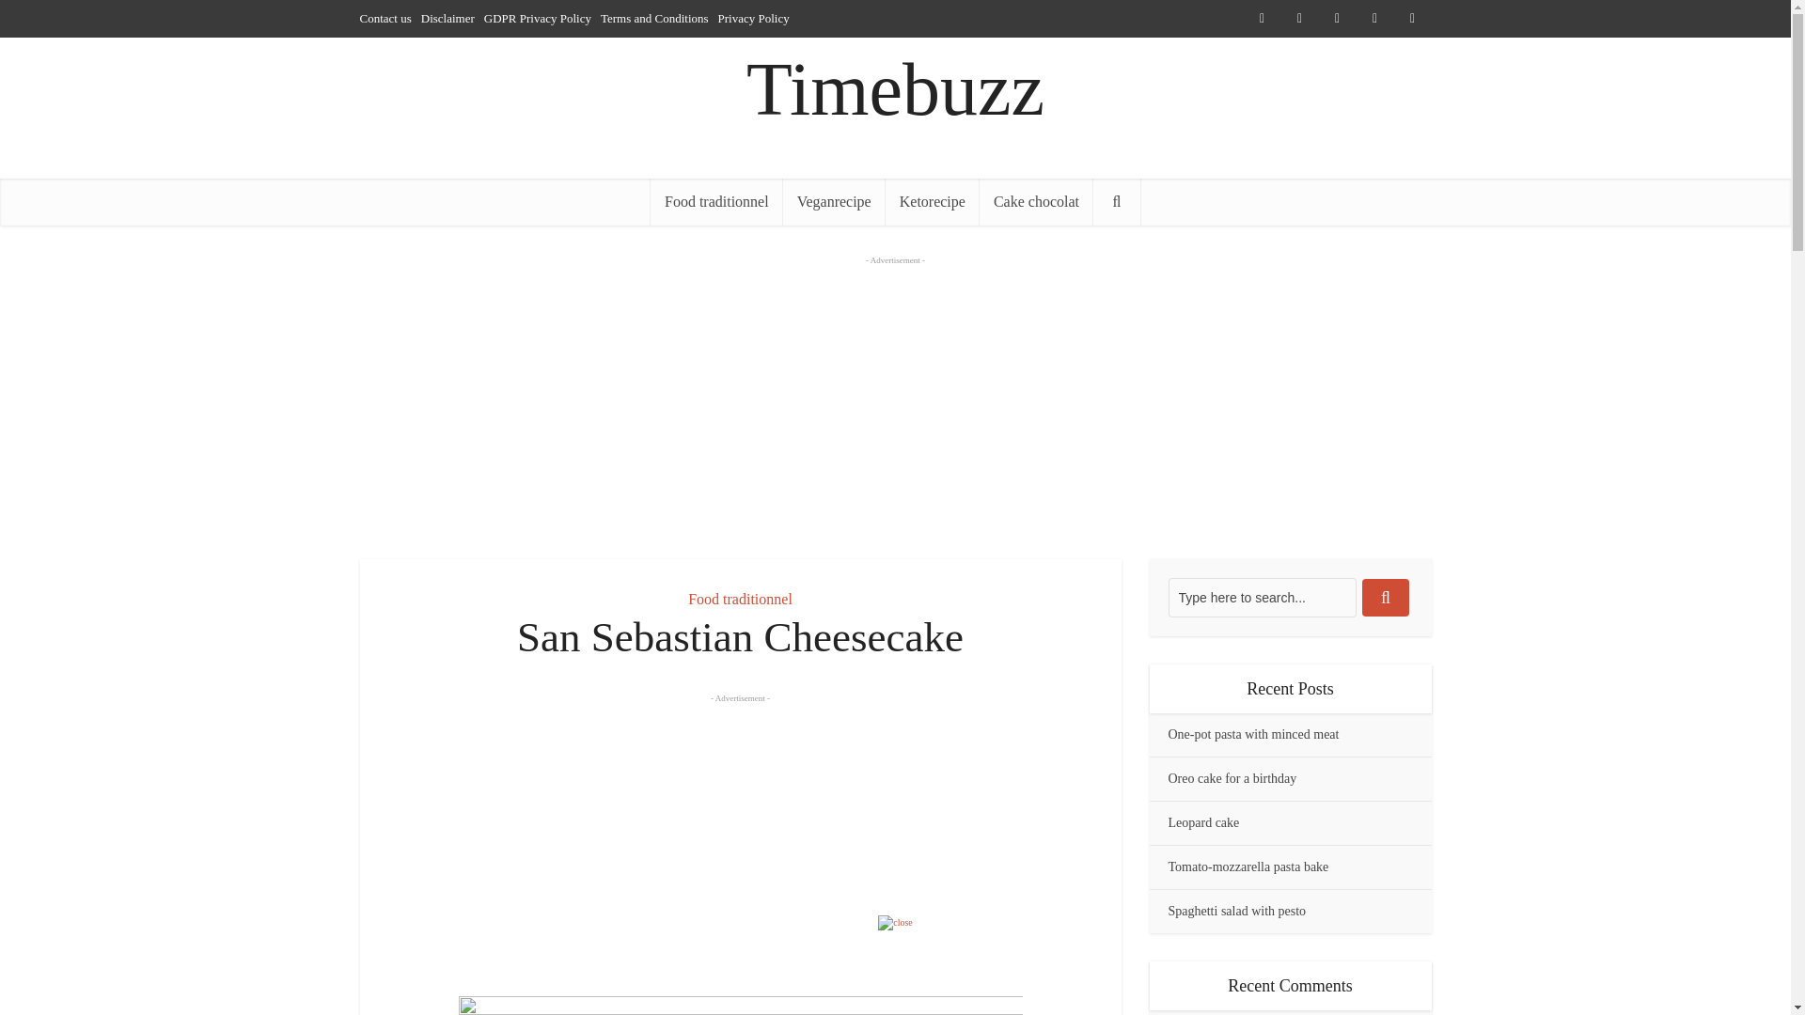  Describe the element at coordinates (538, 18) in the screenshot. I see `GDPR Privacy Policy` at that location.